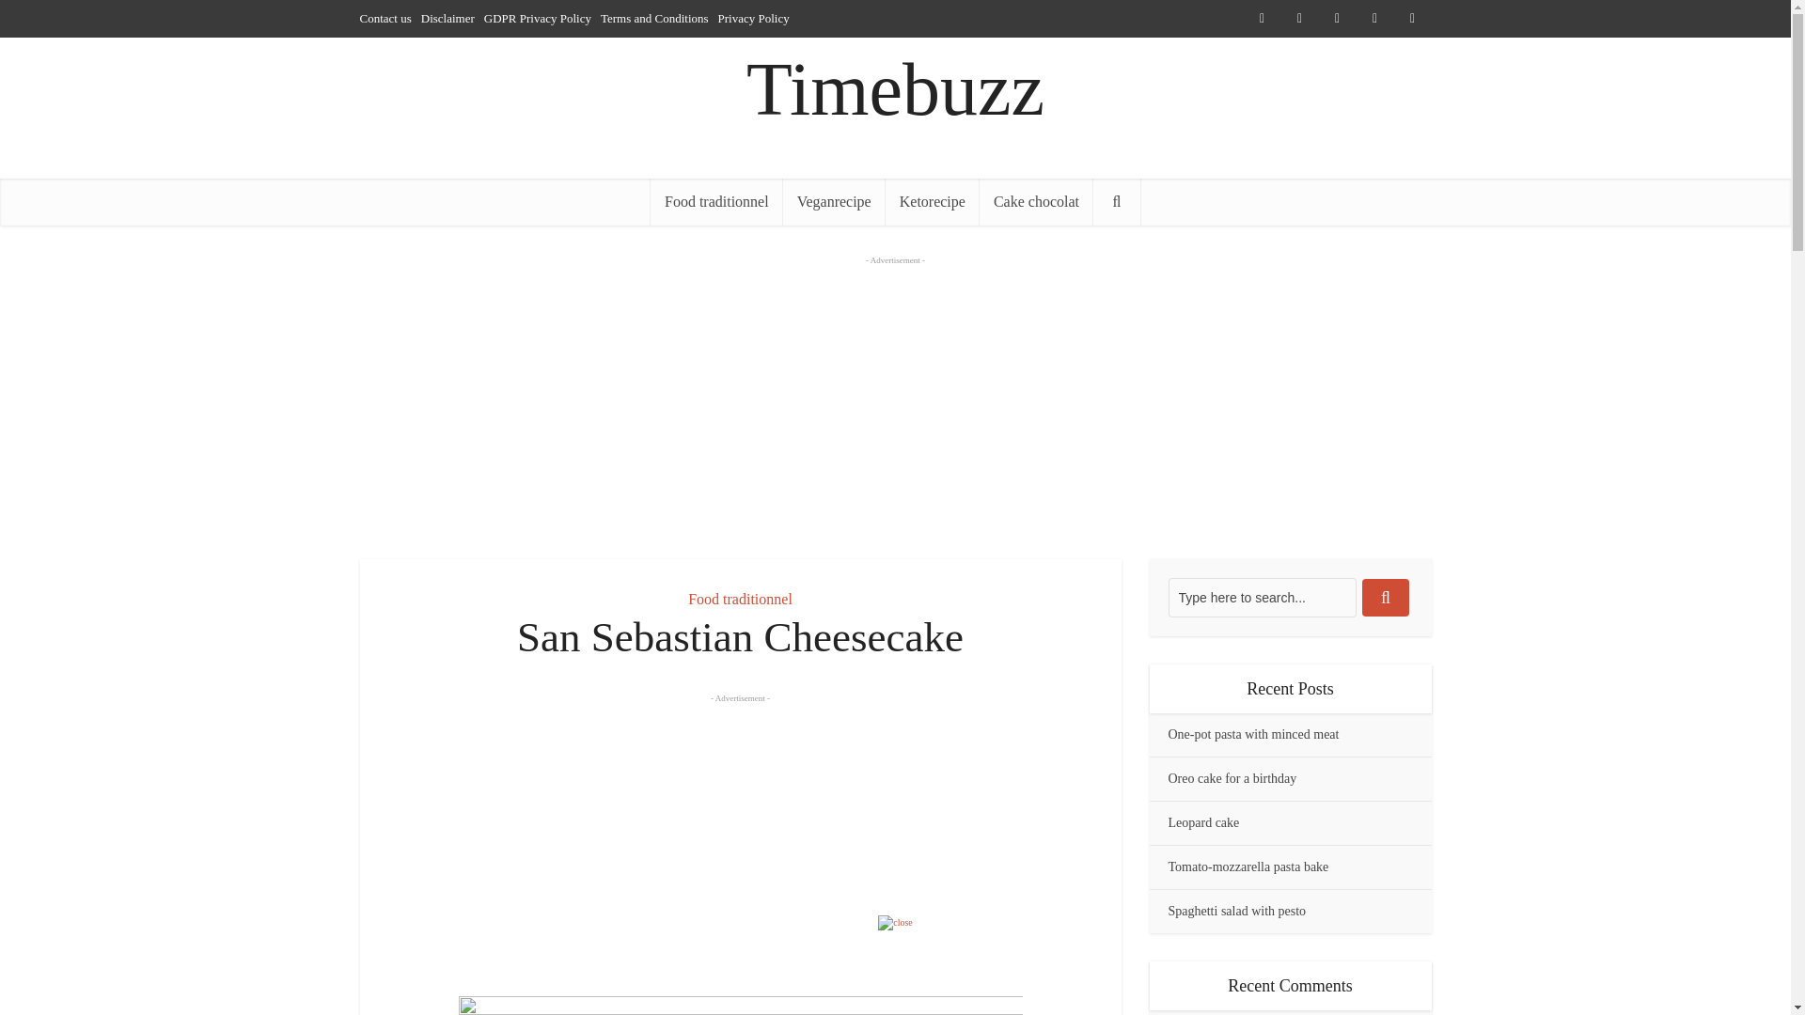  Describe the element at coordinates (538, 18) in the screenshot. I see `GDPR Privacy Policy` at that location.